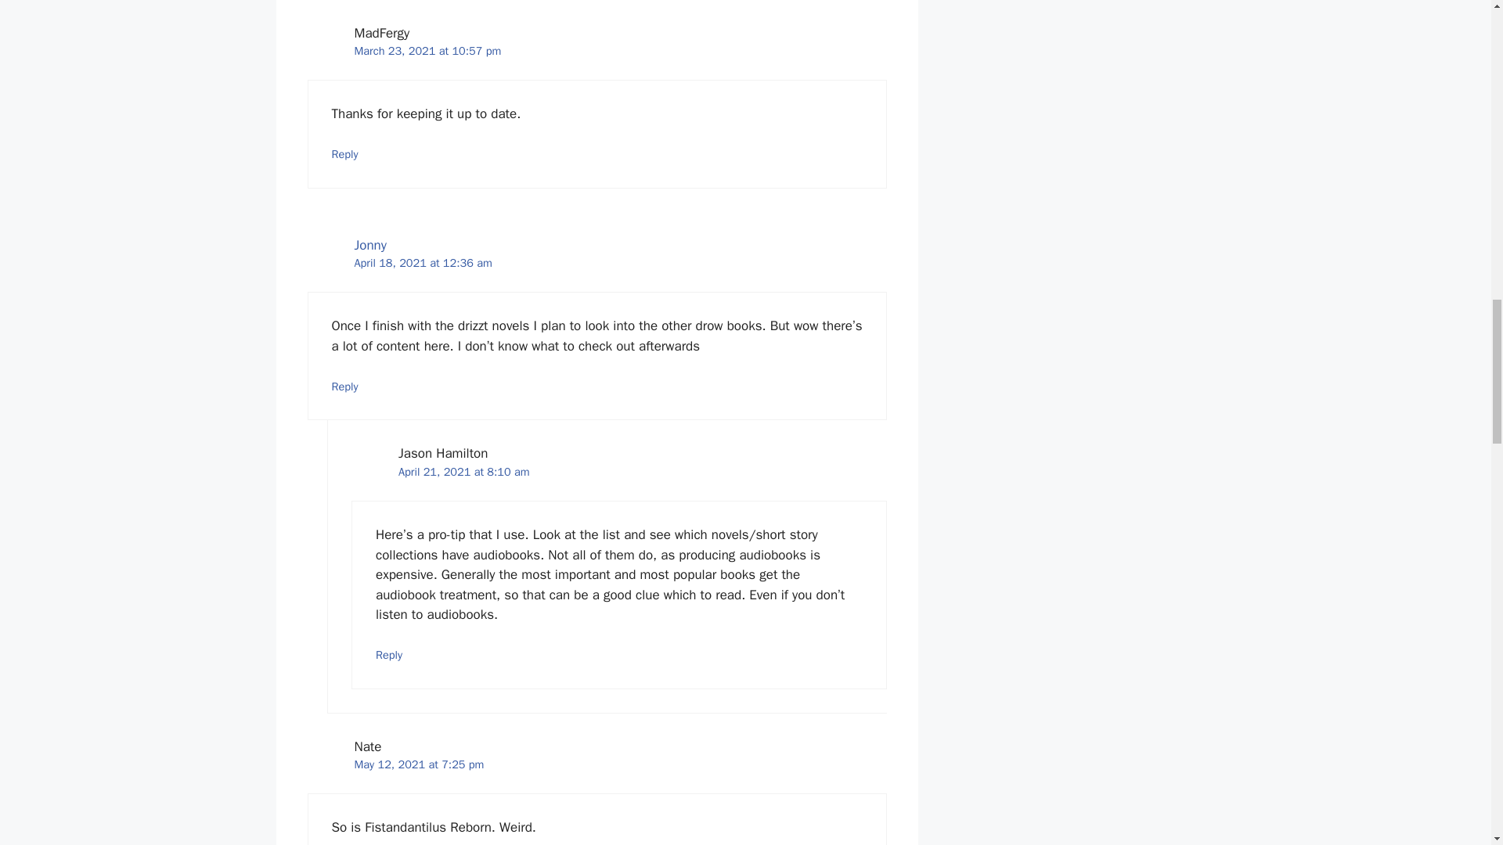 The image size is (1503, 845). What do you see at coordinates (422, 263) in the screenshot?
I see `April 18, 2021 at 12:36 am` at bounding box center [422, 263].